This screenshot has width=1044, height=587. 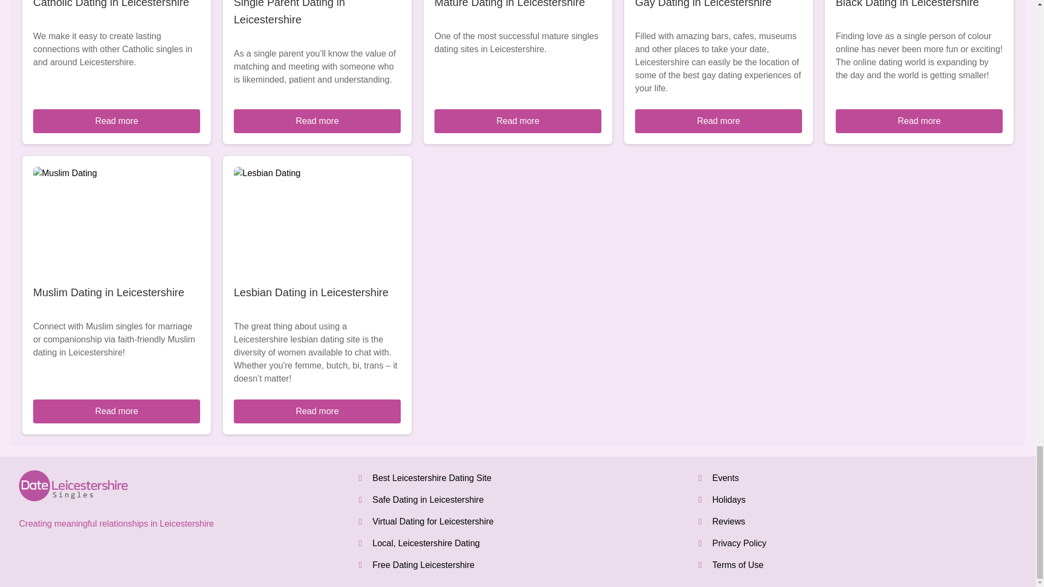 I want to click on Holidays, so click(x=729, y=499).